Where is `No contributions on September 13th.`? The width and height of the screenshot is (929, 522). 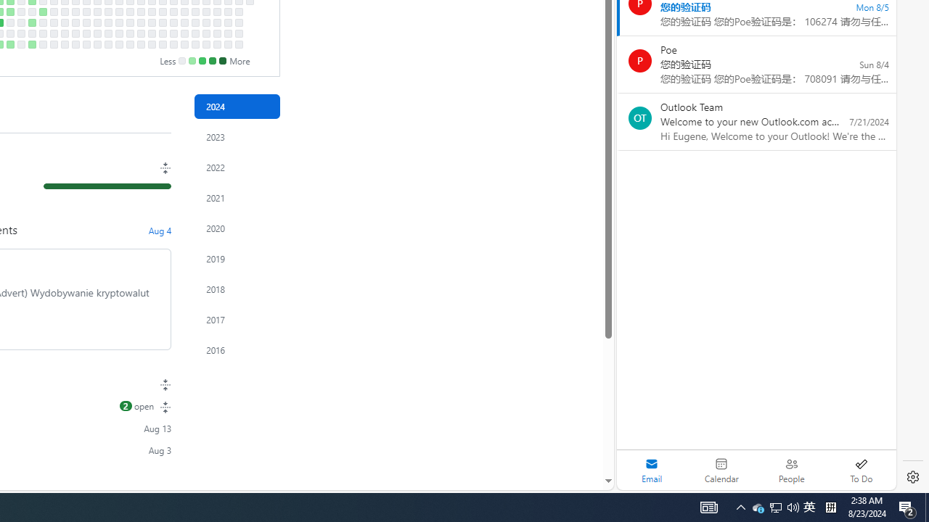 No contributions on September 13th. is located at coordinates (75, 33).